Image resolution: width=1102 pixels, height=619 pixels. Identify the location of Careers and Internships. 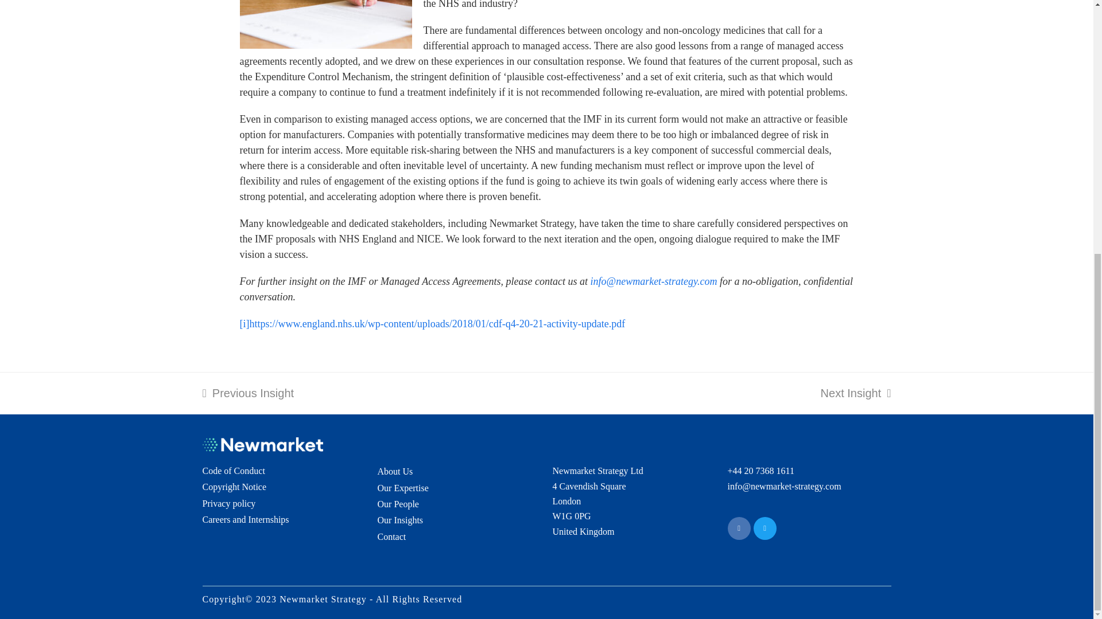
(245, 519).